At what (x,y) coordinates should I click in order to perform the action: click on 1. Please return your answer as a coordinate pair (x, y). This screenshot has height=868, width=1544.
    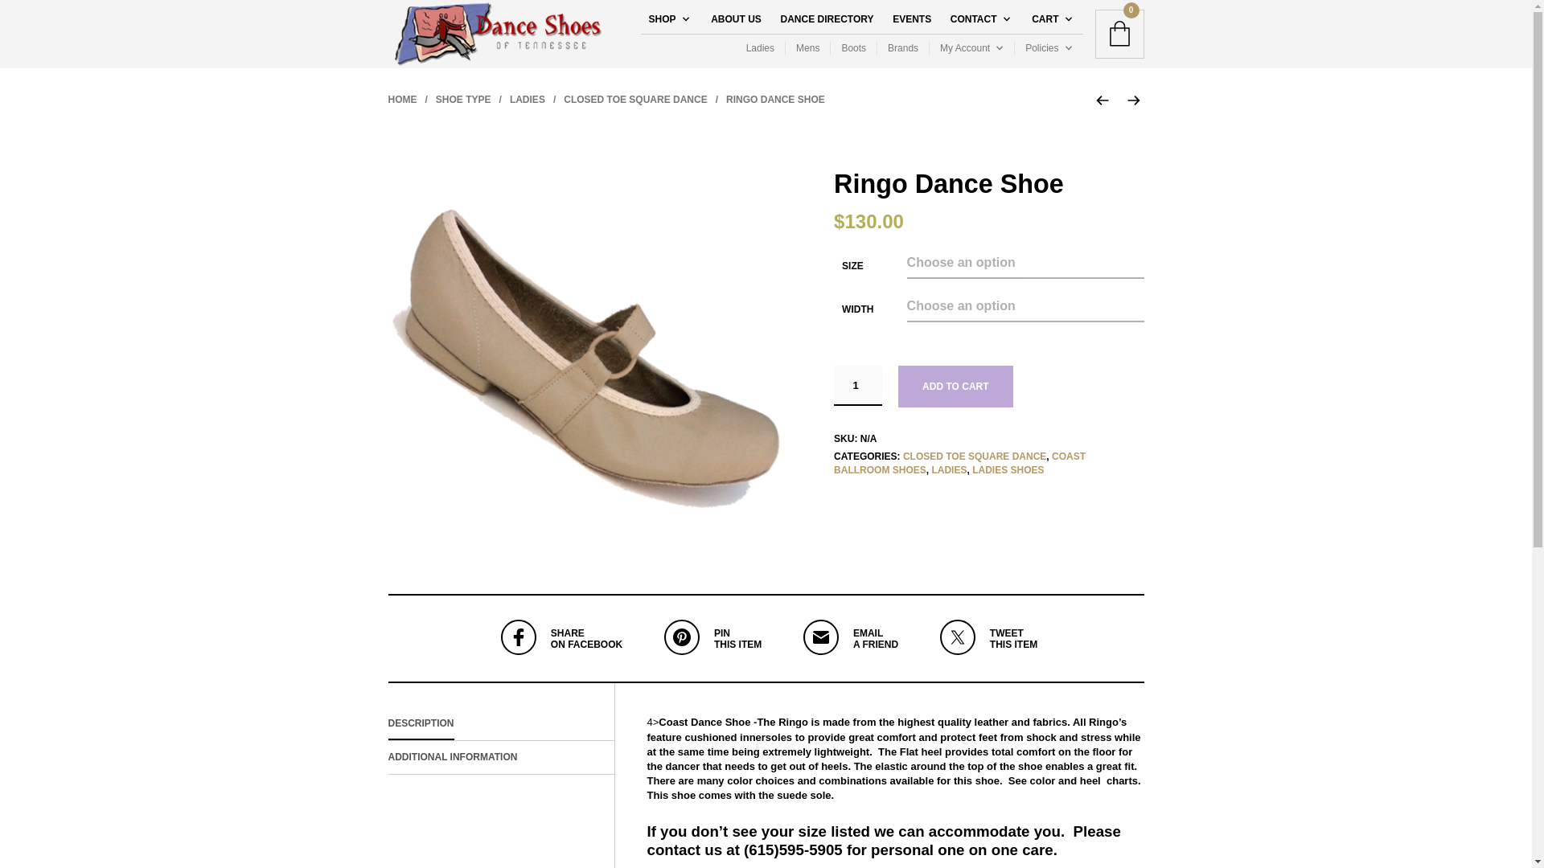
    Looking at the image, I should click on (857, 386).